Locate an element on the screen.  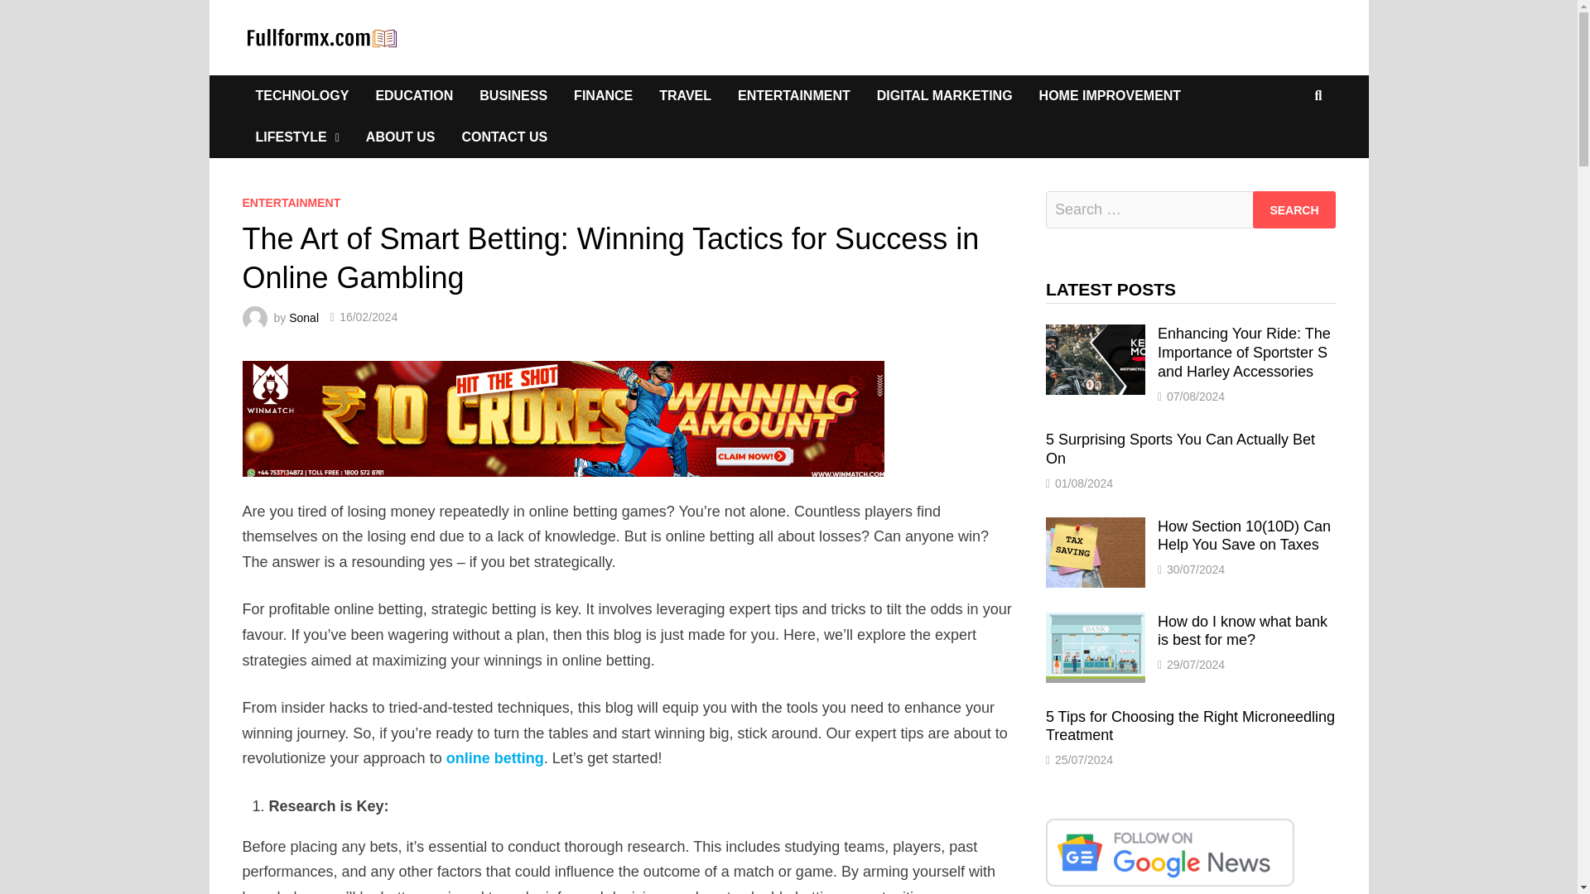
BUSINESS is located at coordinates (513, 96).